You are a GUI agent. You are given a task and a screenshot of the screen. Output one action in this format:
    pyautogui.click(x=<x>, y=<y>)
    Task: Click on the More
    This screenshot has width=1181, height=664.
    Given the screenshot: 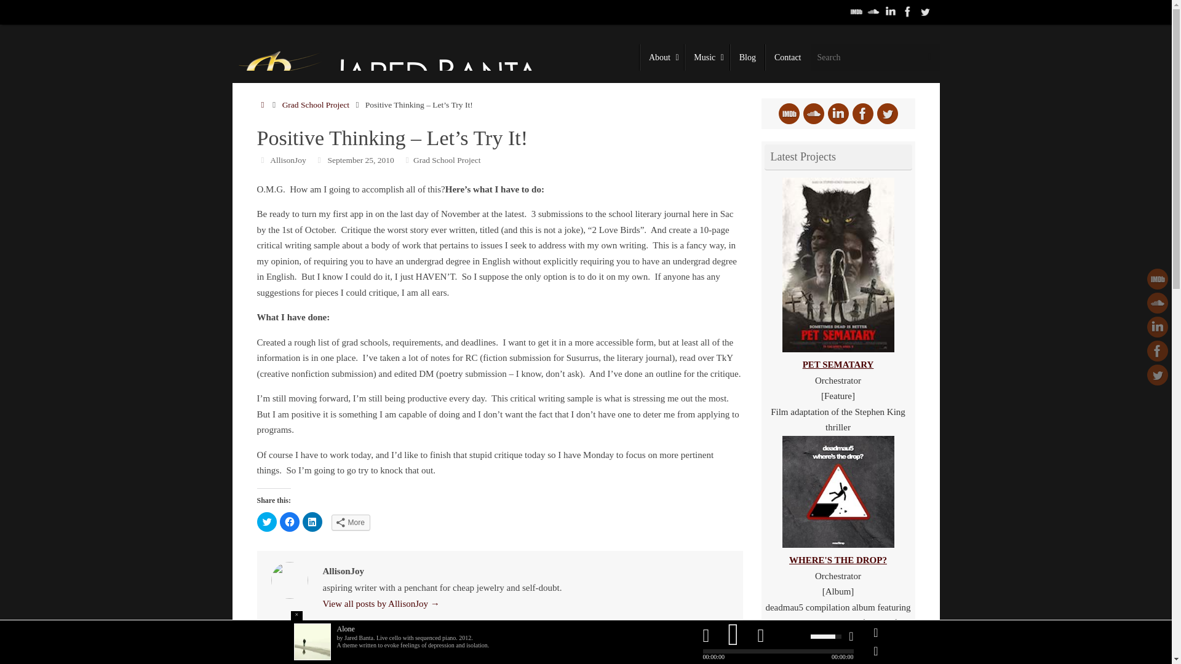 What is the action you would take?
    pyautogui.click(x=349, y=523)
    